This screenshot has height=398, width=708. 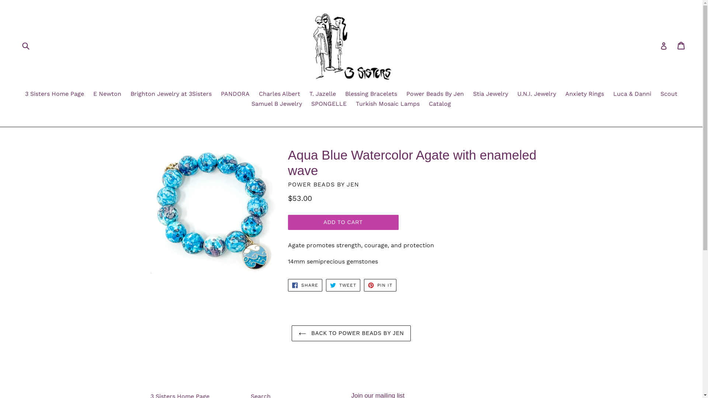 I want to click on Anxiety Rings, so click(x=585, y=94).